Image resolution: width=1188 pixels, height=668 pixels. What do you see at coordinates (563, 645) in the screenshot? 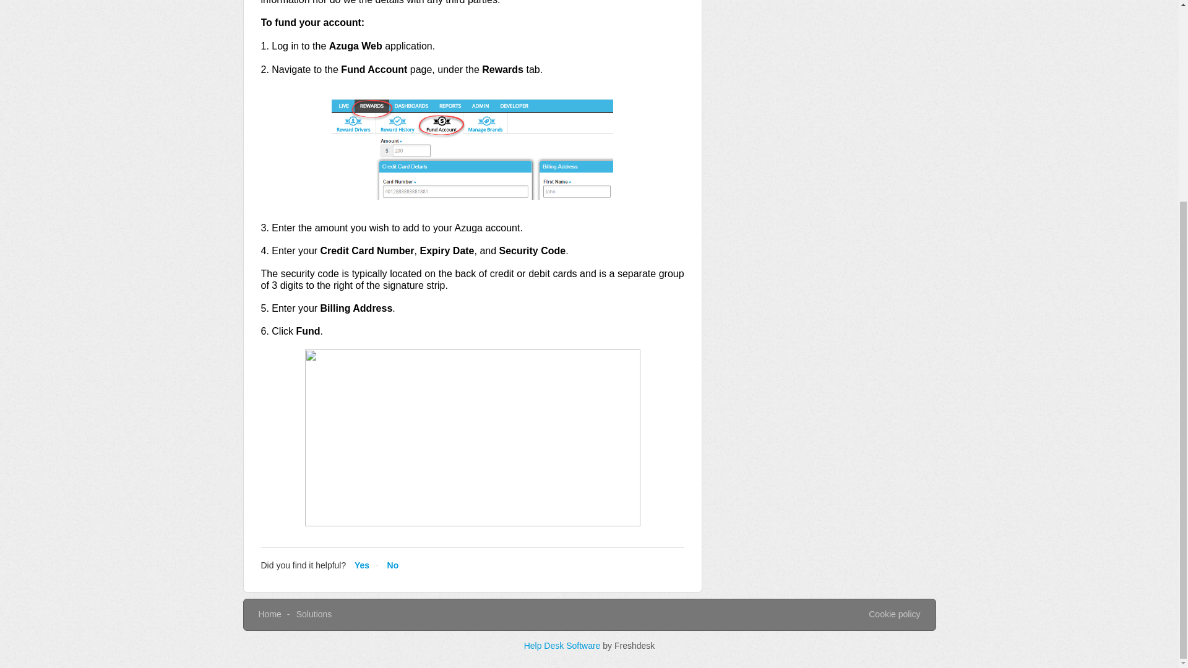
I see `Help Desk Software` at bounding box center [563, 645].